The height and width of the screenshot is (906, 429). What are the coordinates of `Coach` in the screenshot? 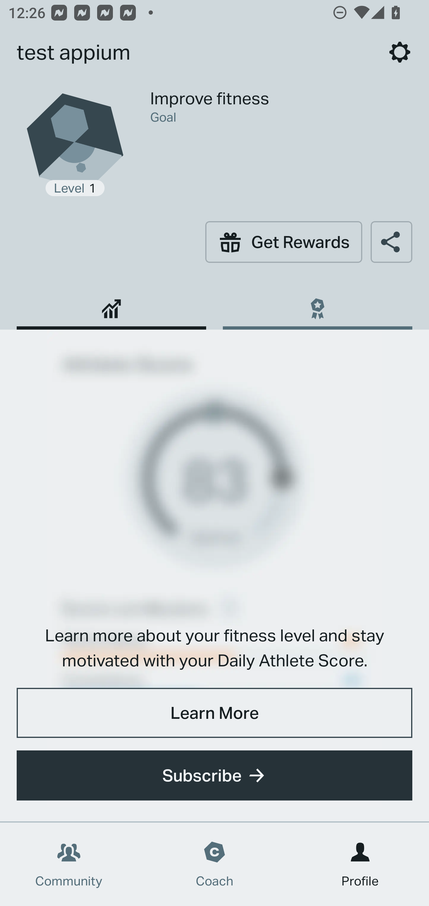 It's located at (214, 864).